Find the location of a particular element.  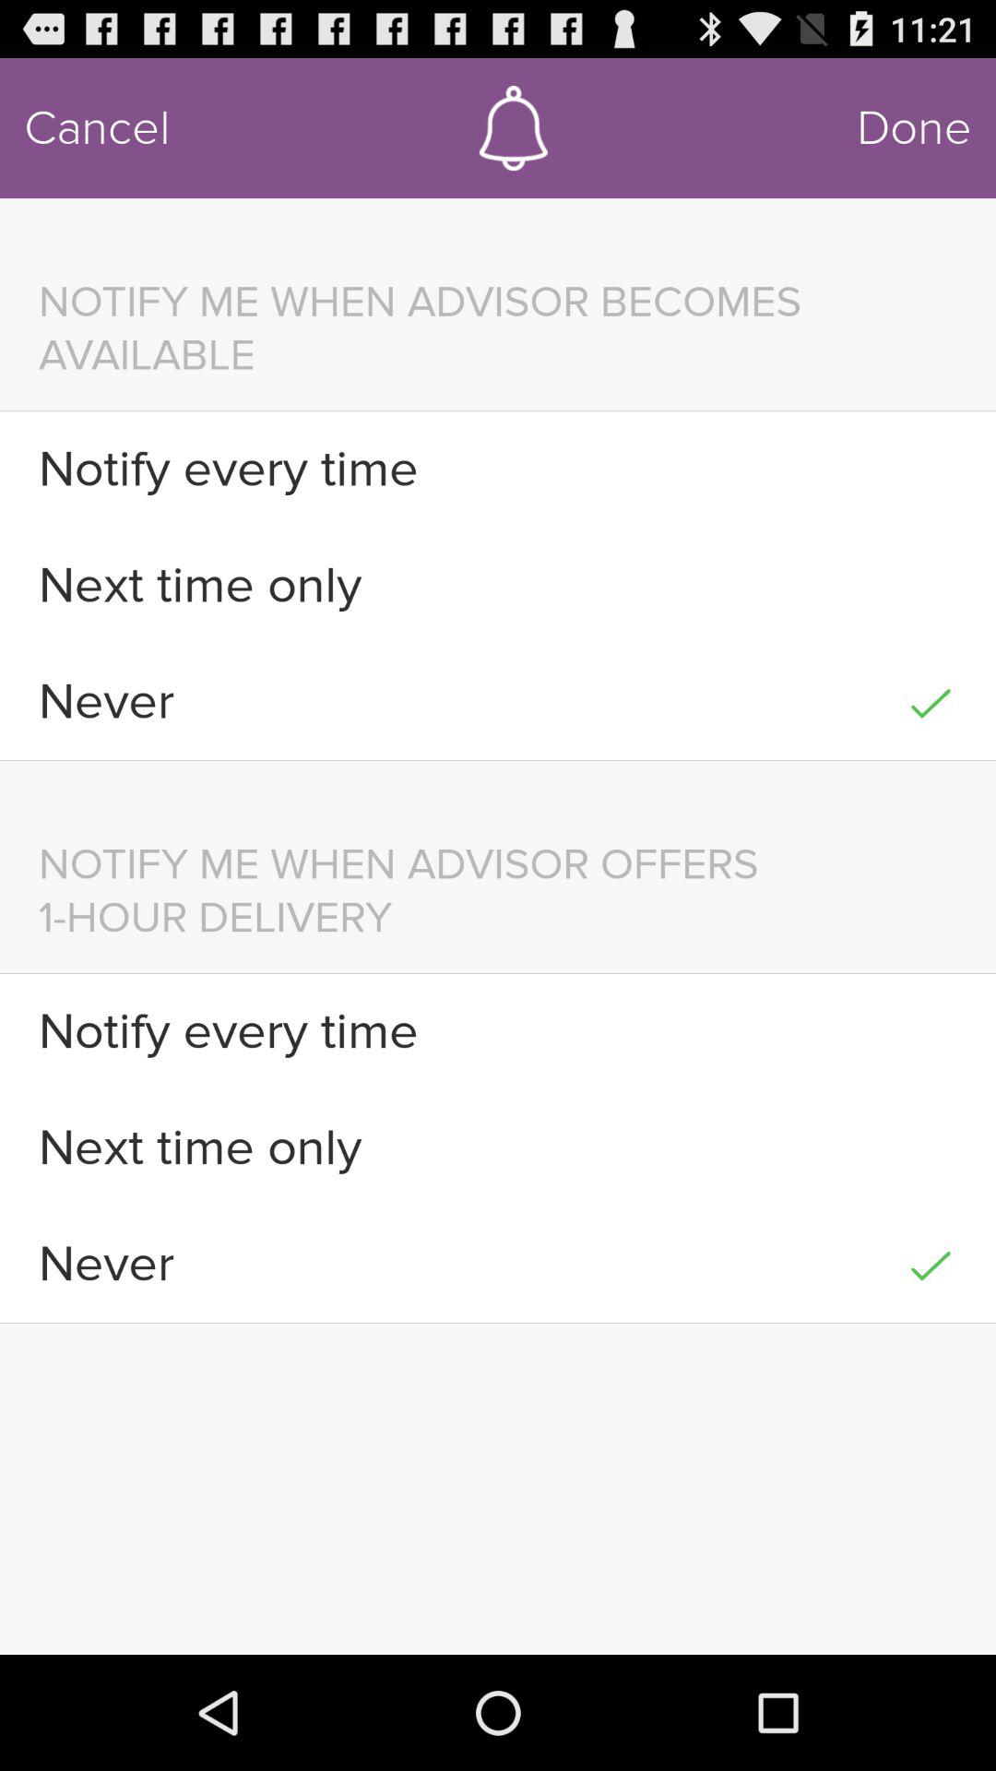

click the item next to next time only item is located at coordinates (930, 1147).